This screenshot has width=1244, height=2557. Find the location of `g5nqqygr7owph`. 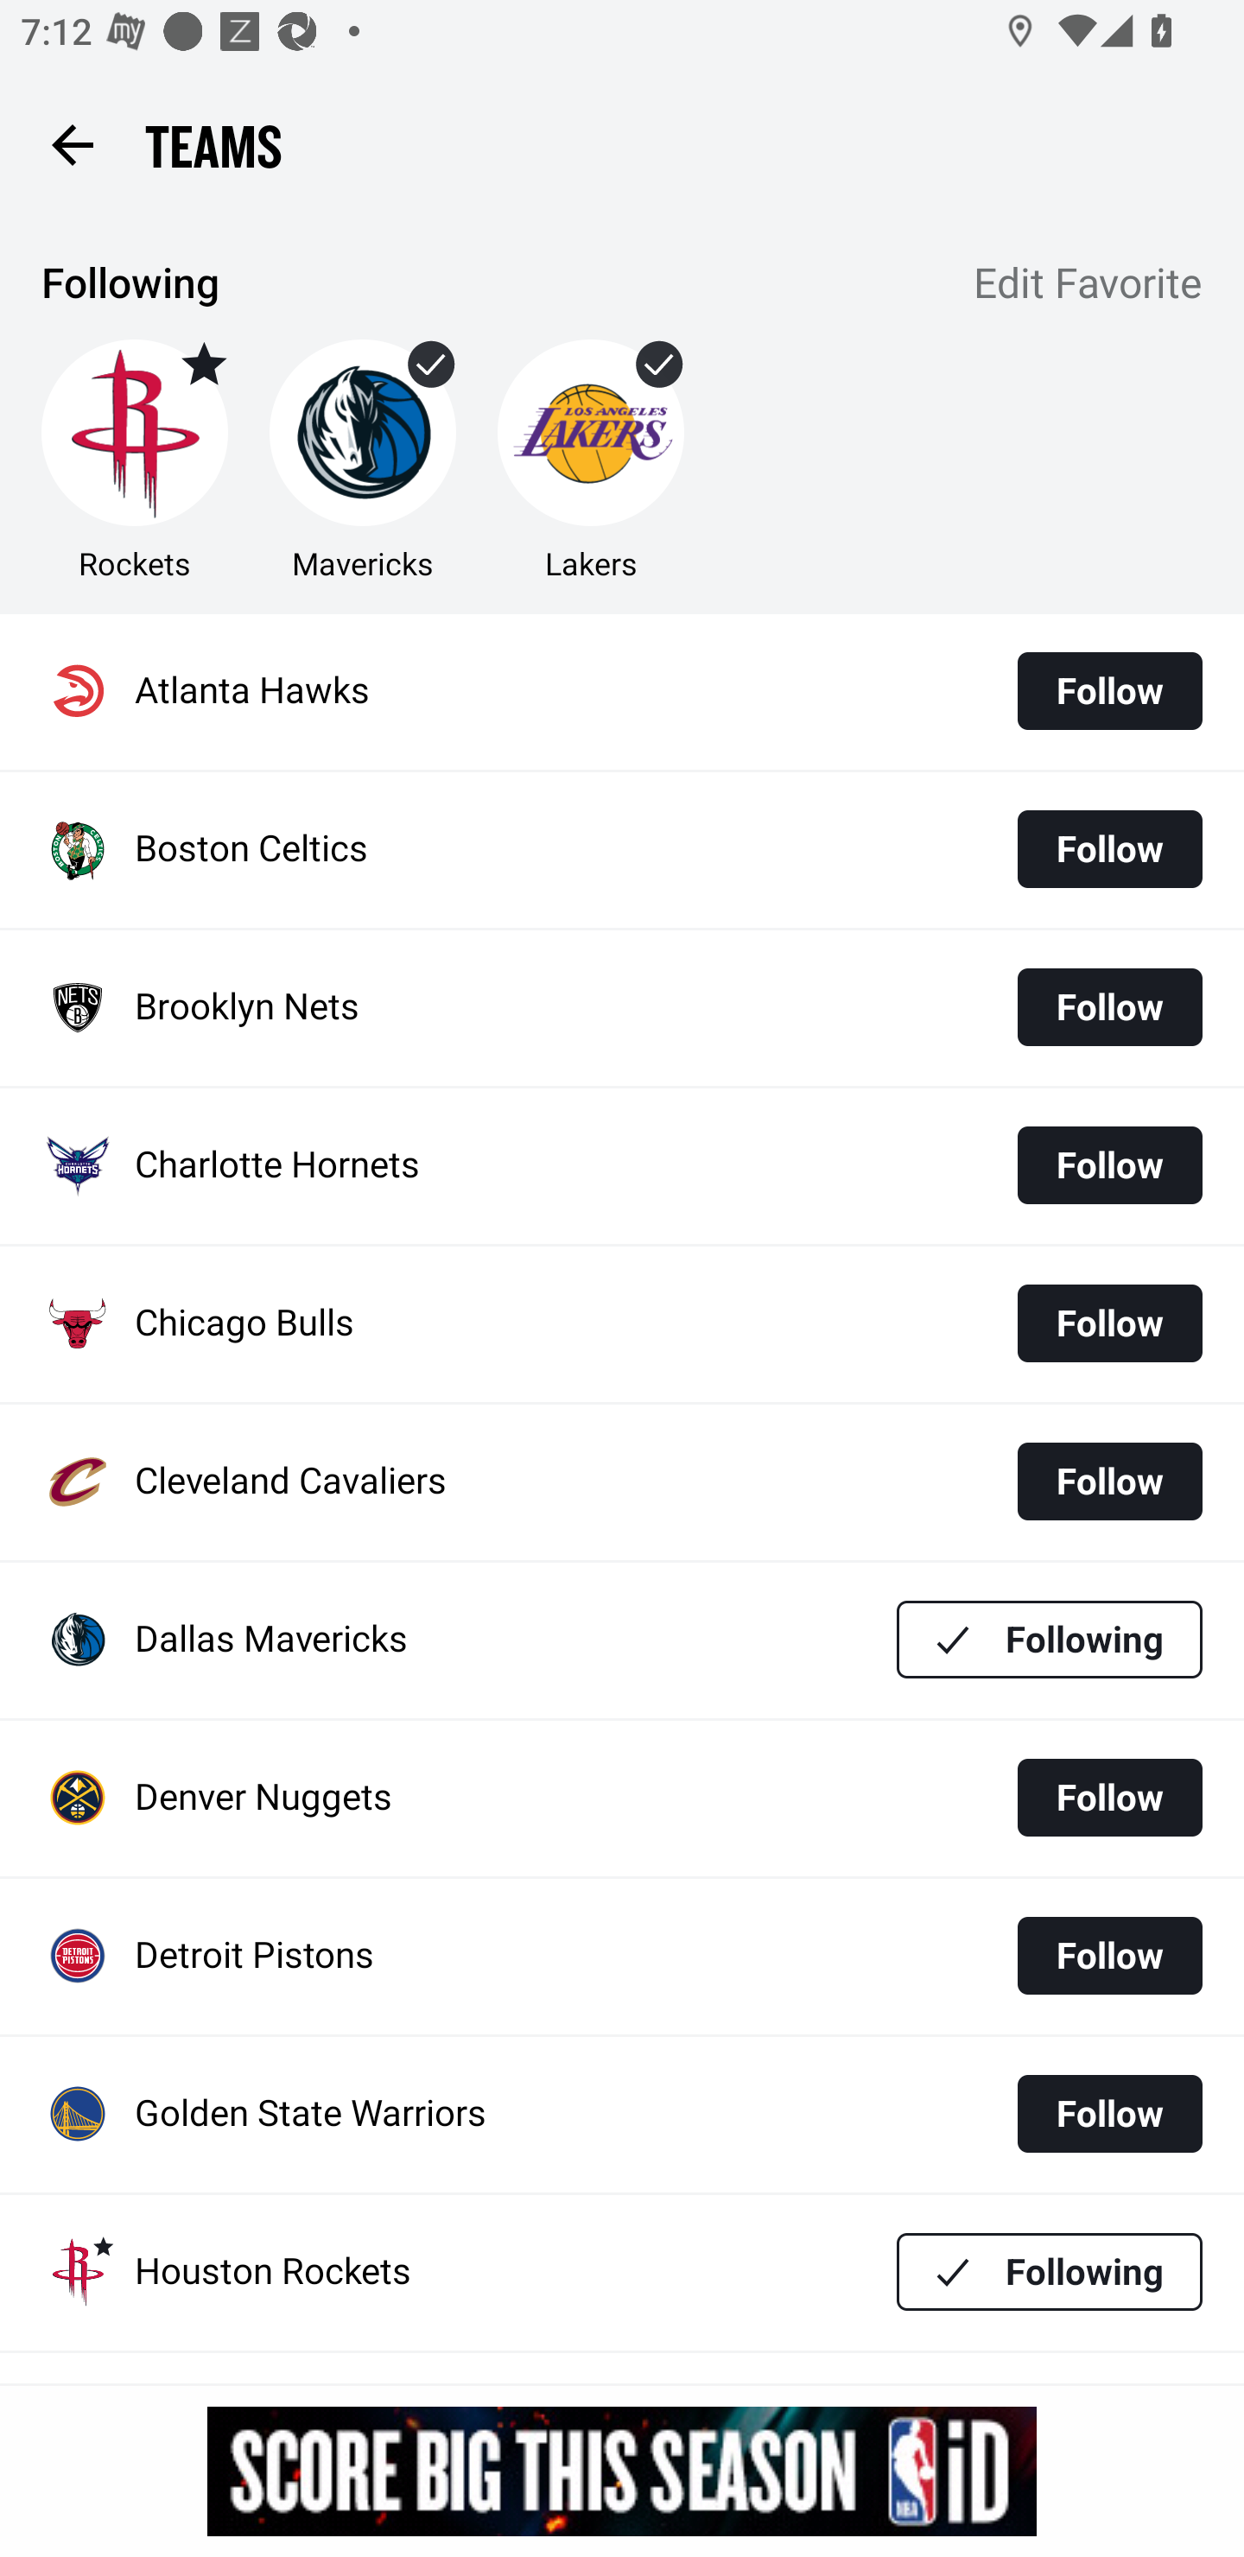

g5nqqygr7owph is located at coordinates (622, 2471).